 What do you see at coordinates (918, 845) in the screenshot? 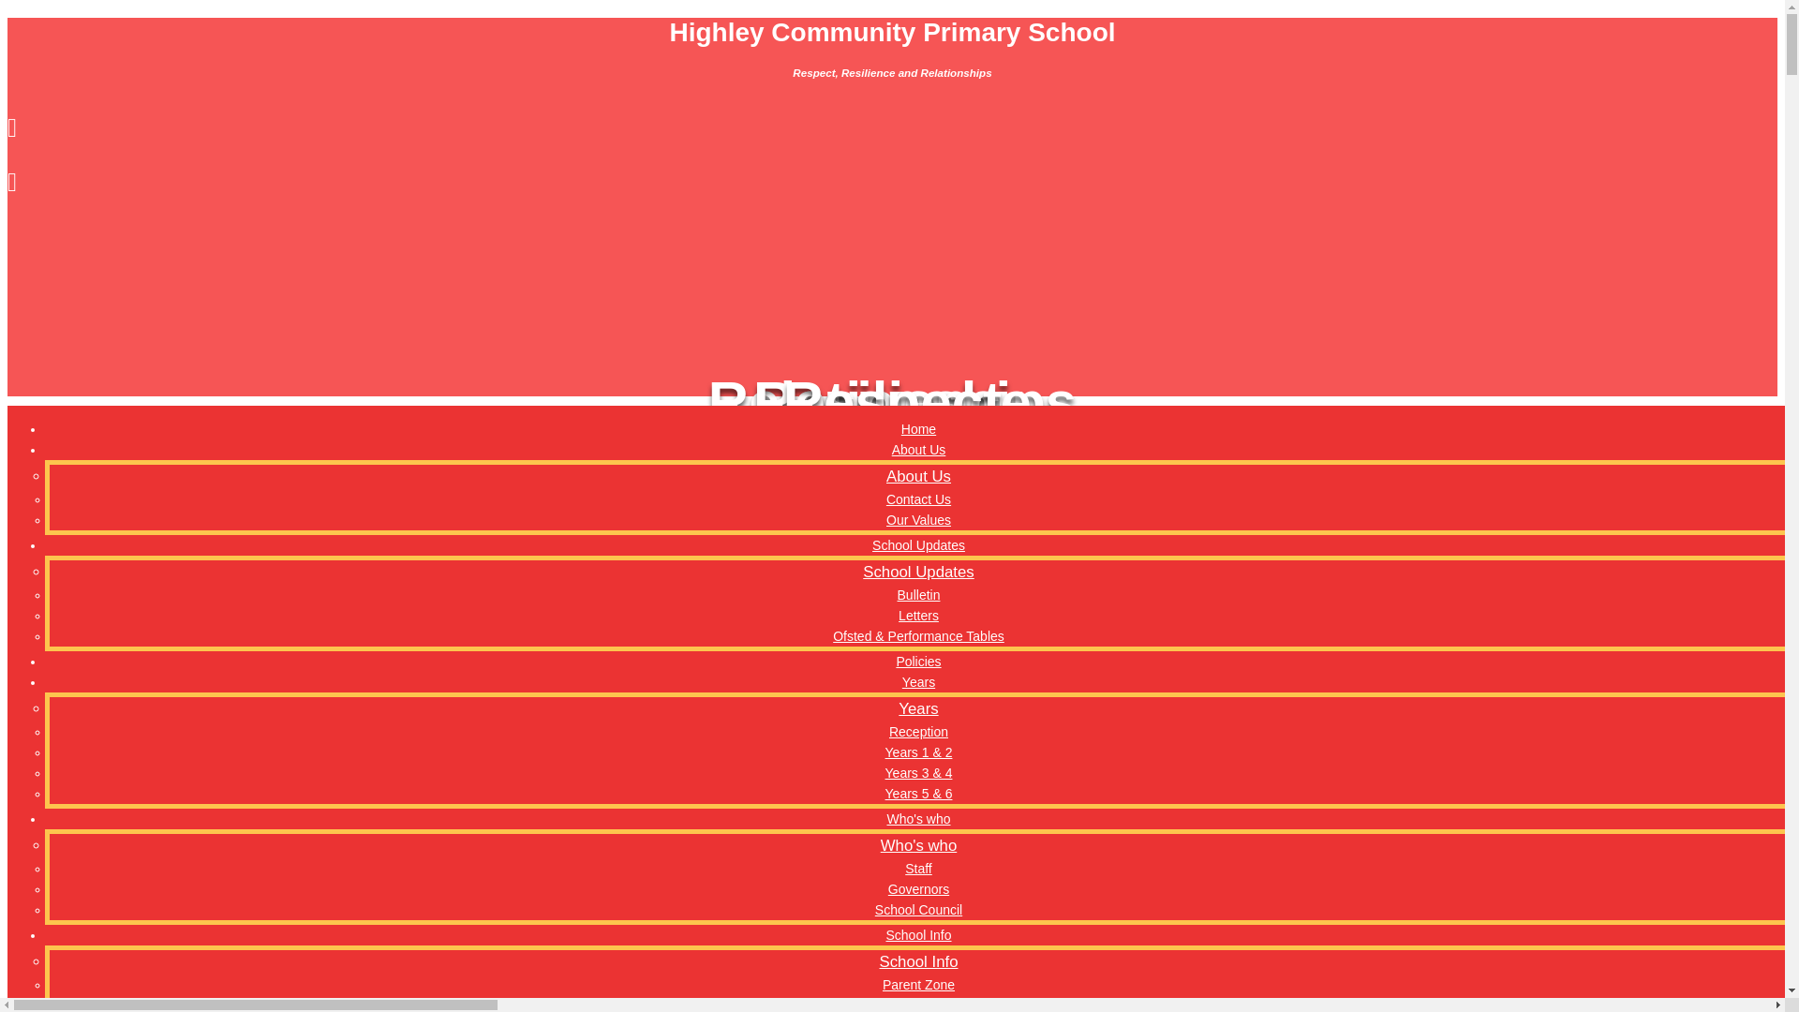
I see `Who's who` at bounding box center [918, 845].